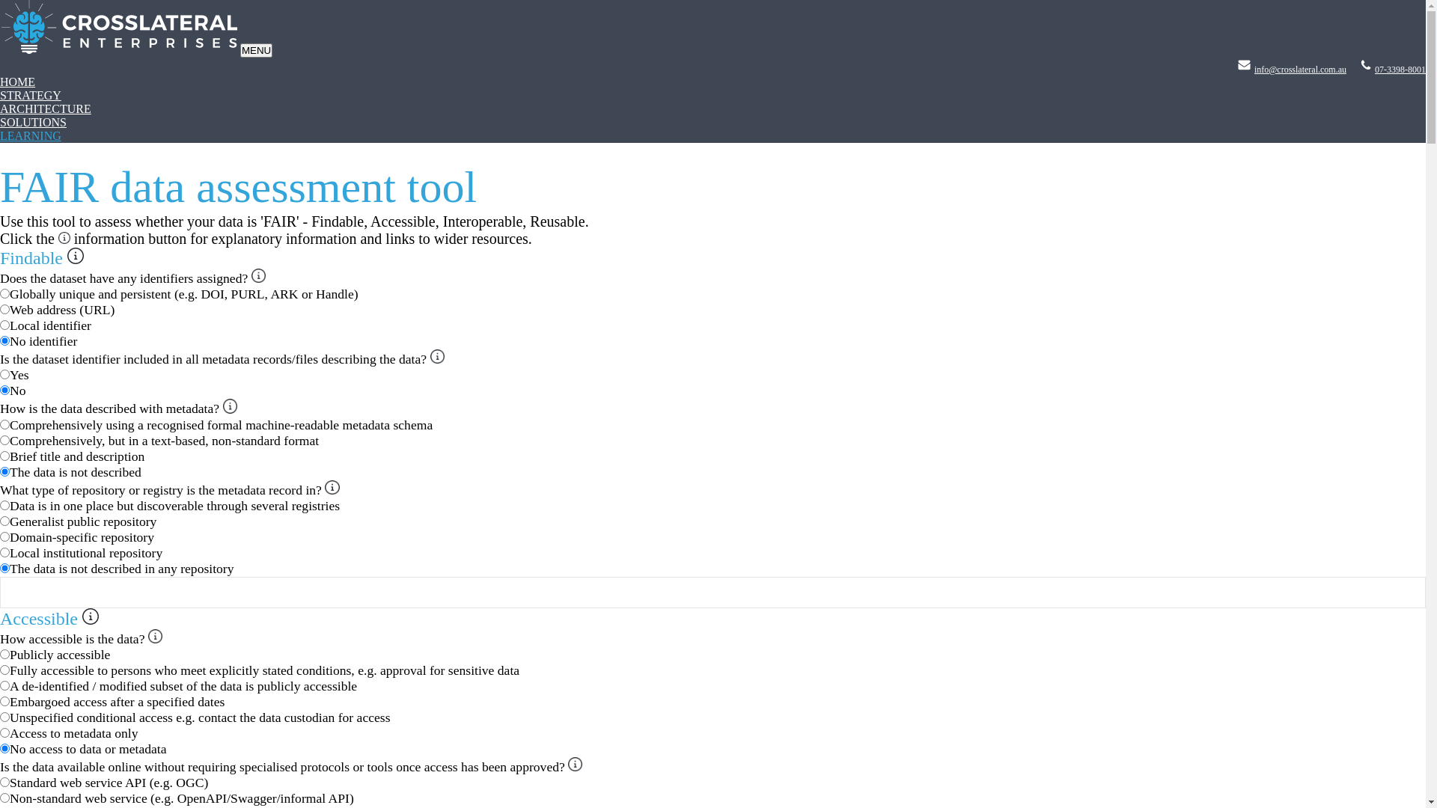 The image size is (1437, 808). What do you see at coordinates (33, 123) in the screenshot?
I see `SOLUTIONS` at bounding box center [33, 123].